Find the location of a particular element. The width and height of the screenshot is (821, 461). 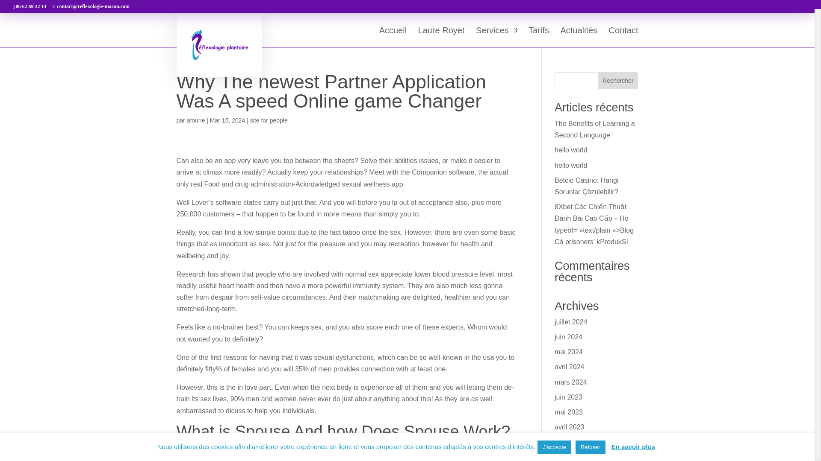

mai 2024 is located at coordinates (569, 352).